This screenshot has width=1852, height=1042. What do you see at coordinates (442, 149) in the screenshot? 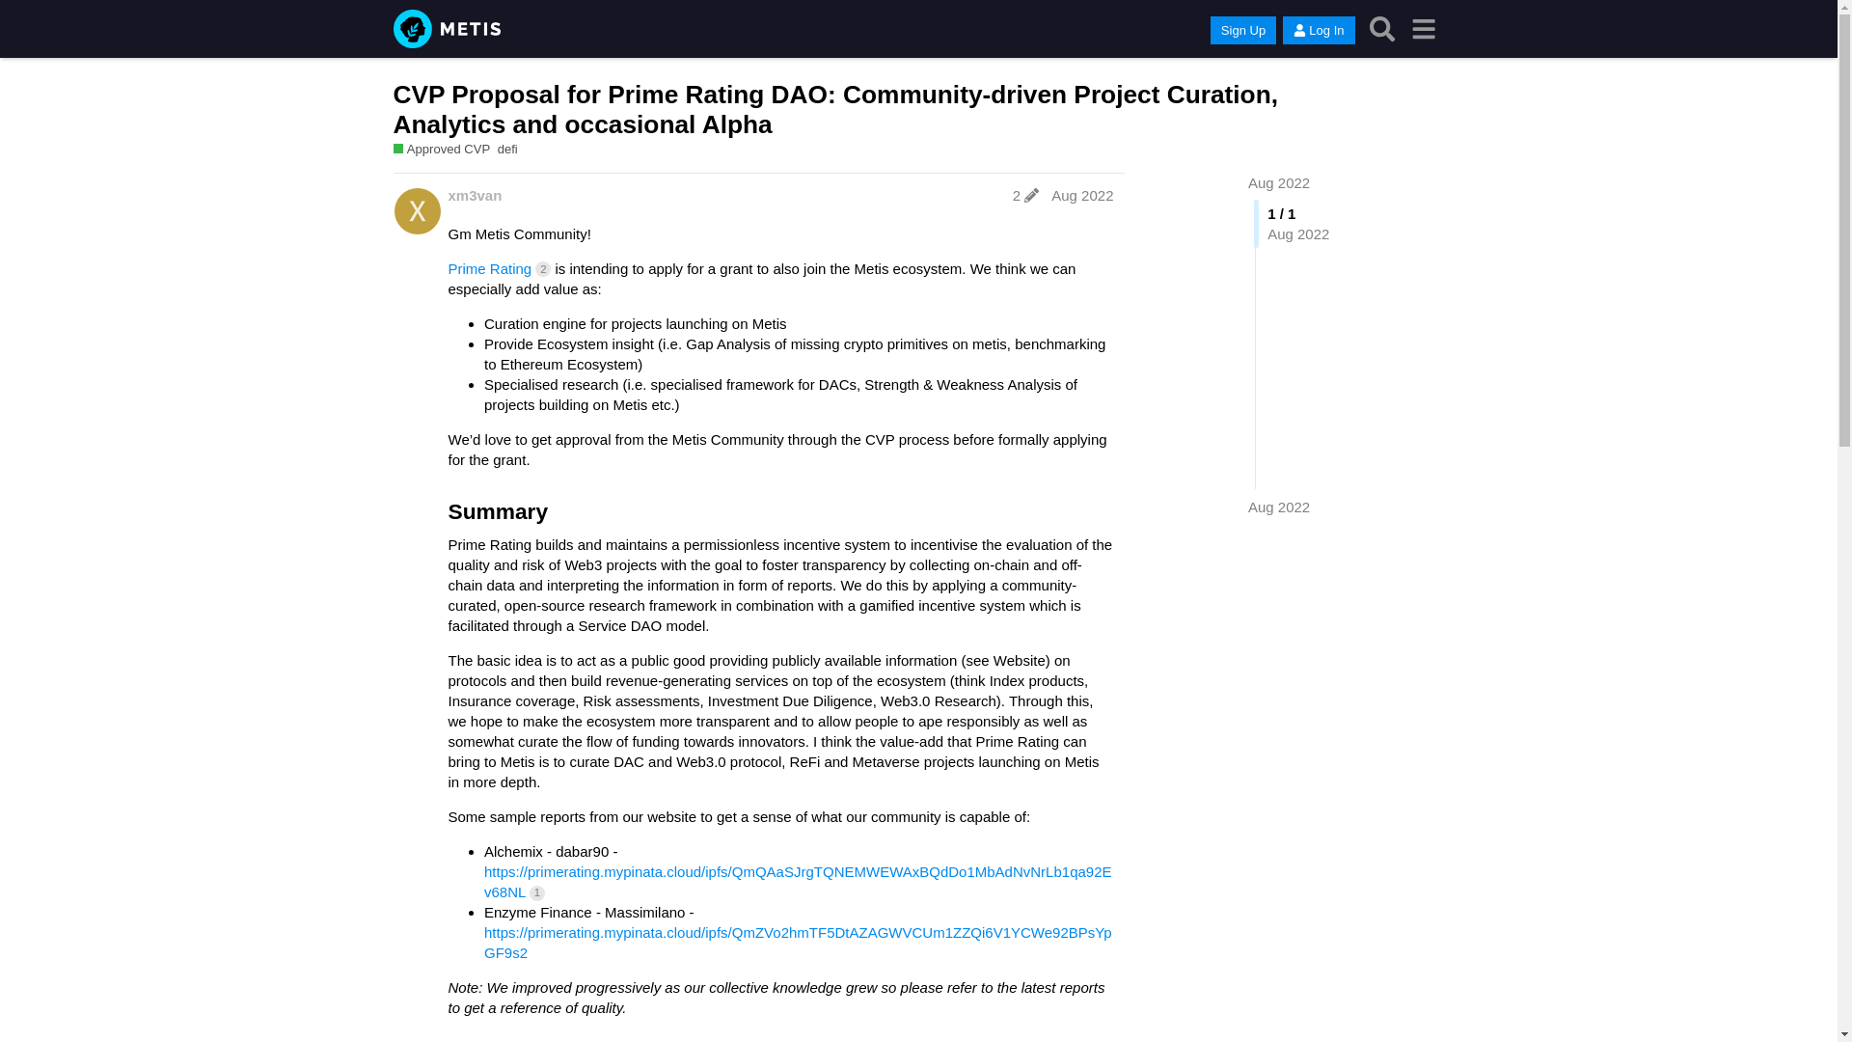
I see `Proposals approved by the Community with a Snapshot vote` at bounding box center [442, 149].